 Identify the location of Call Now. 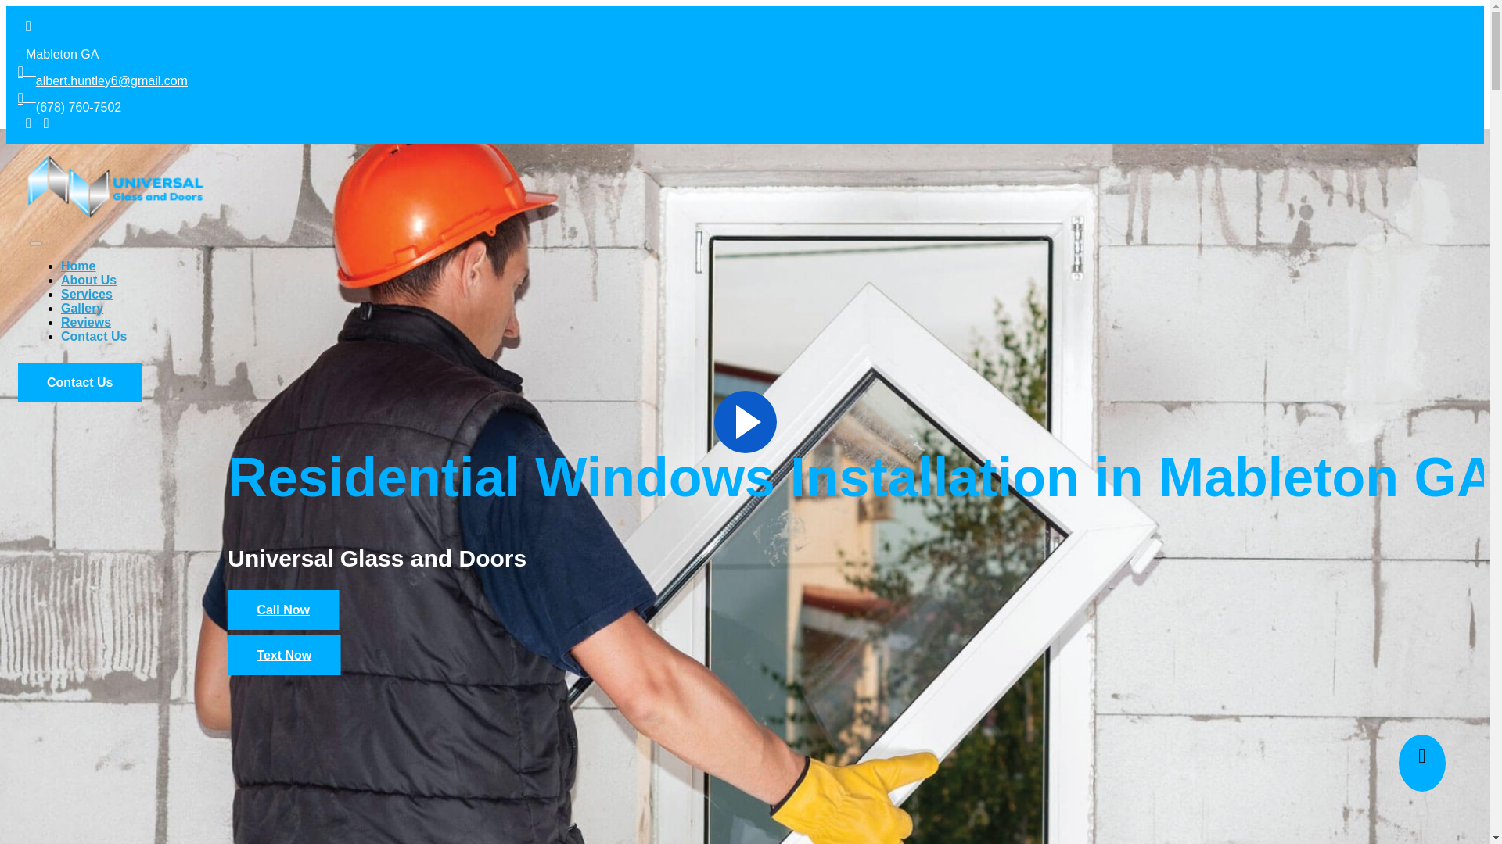
(283, 610).